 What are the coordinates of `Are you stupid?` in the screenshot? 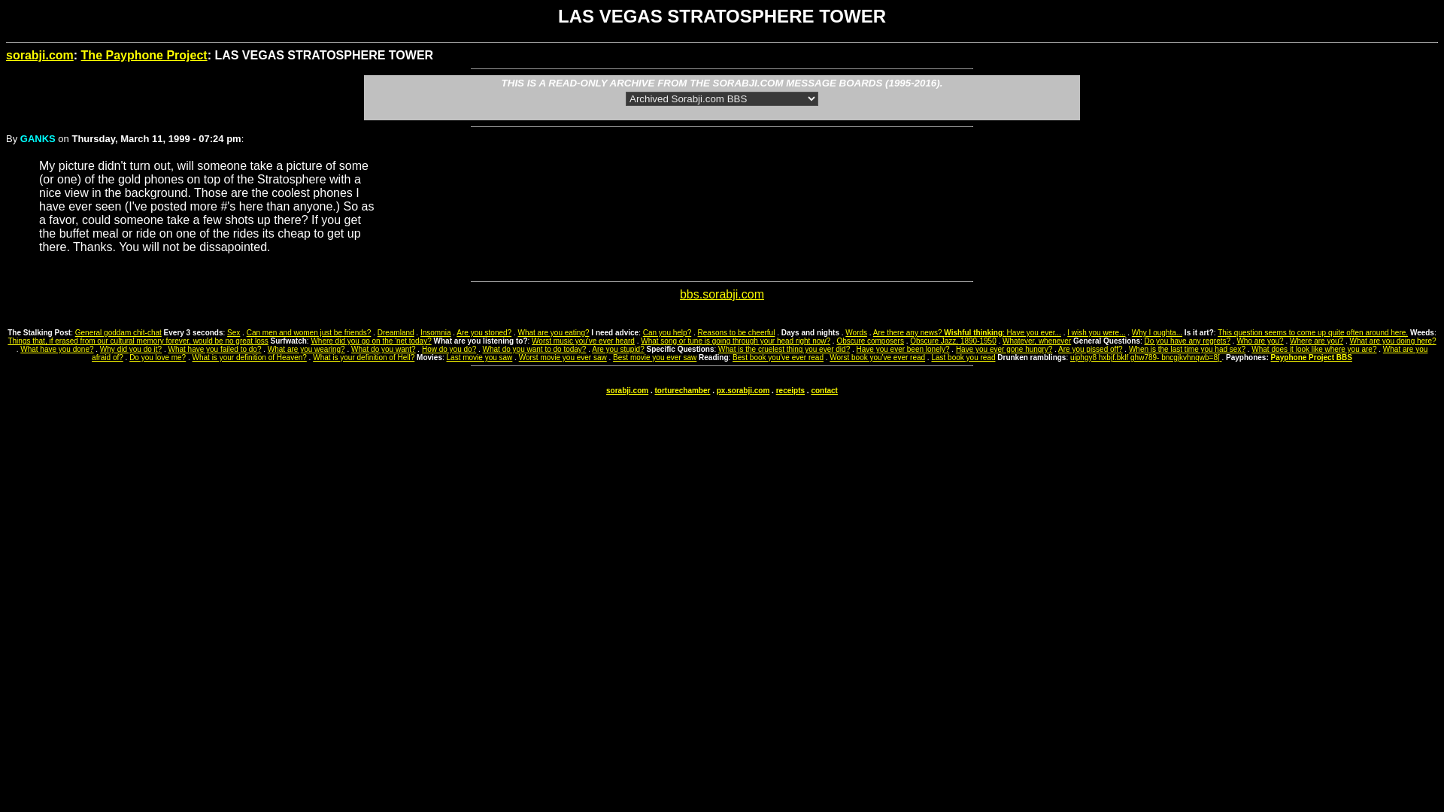 It's located at (618, 349).